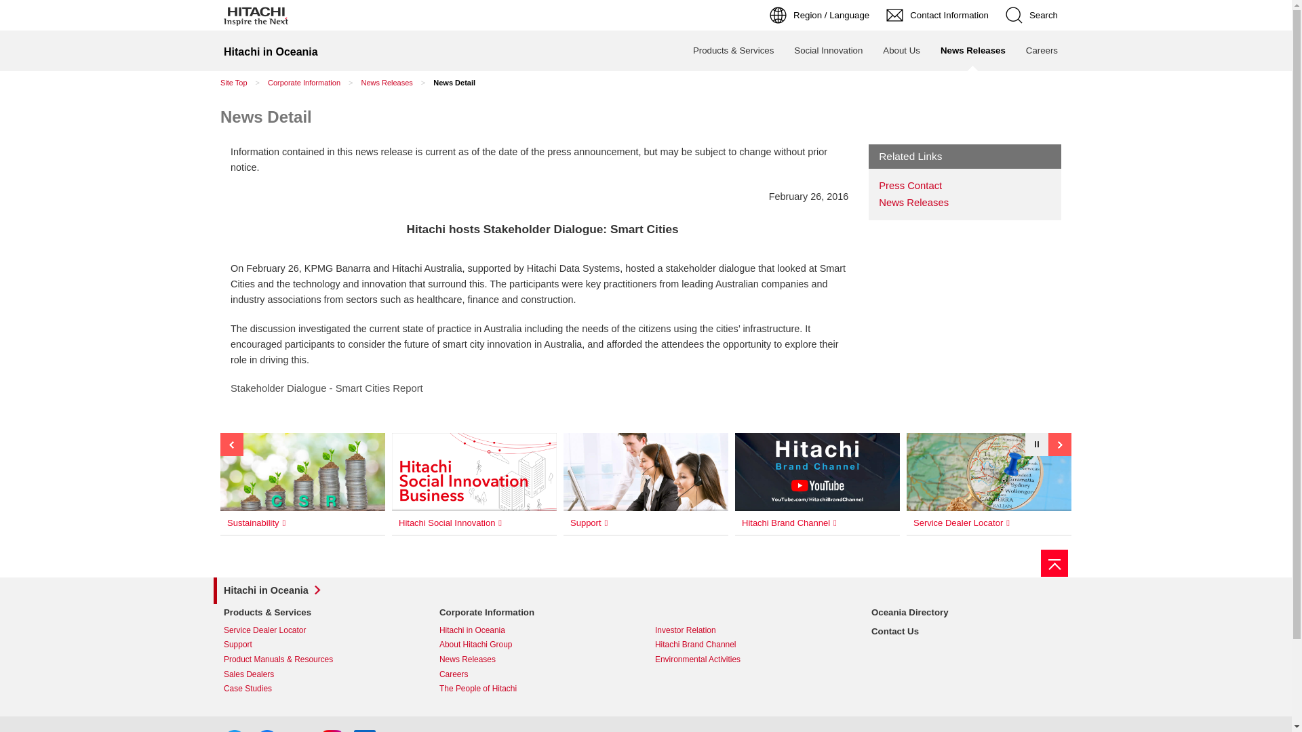  I want to click on About Hitachi Group, so click(481, 645).